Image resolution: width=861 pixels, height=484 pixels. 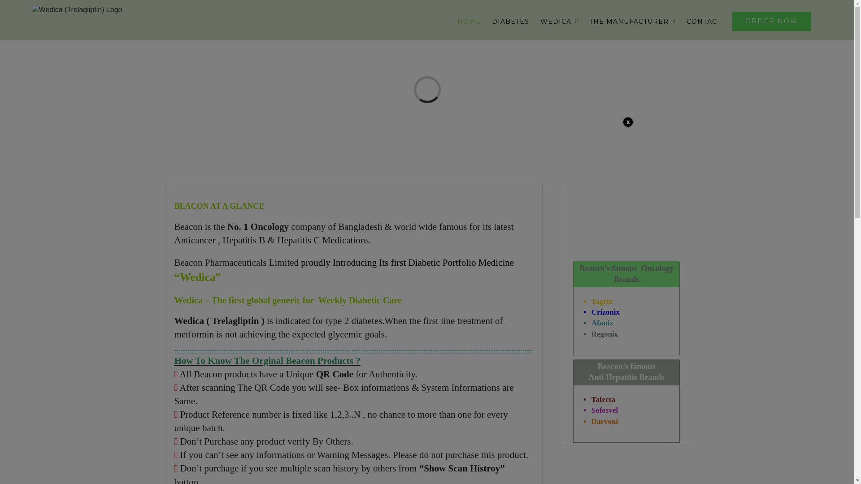 I want to click on Sofosvel, so click(x=605, y=411).